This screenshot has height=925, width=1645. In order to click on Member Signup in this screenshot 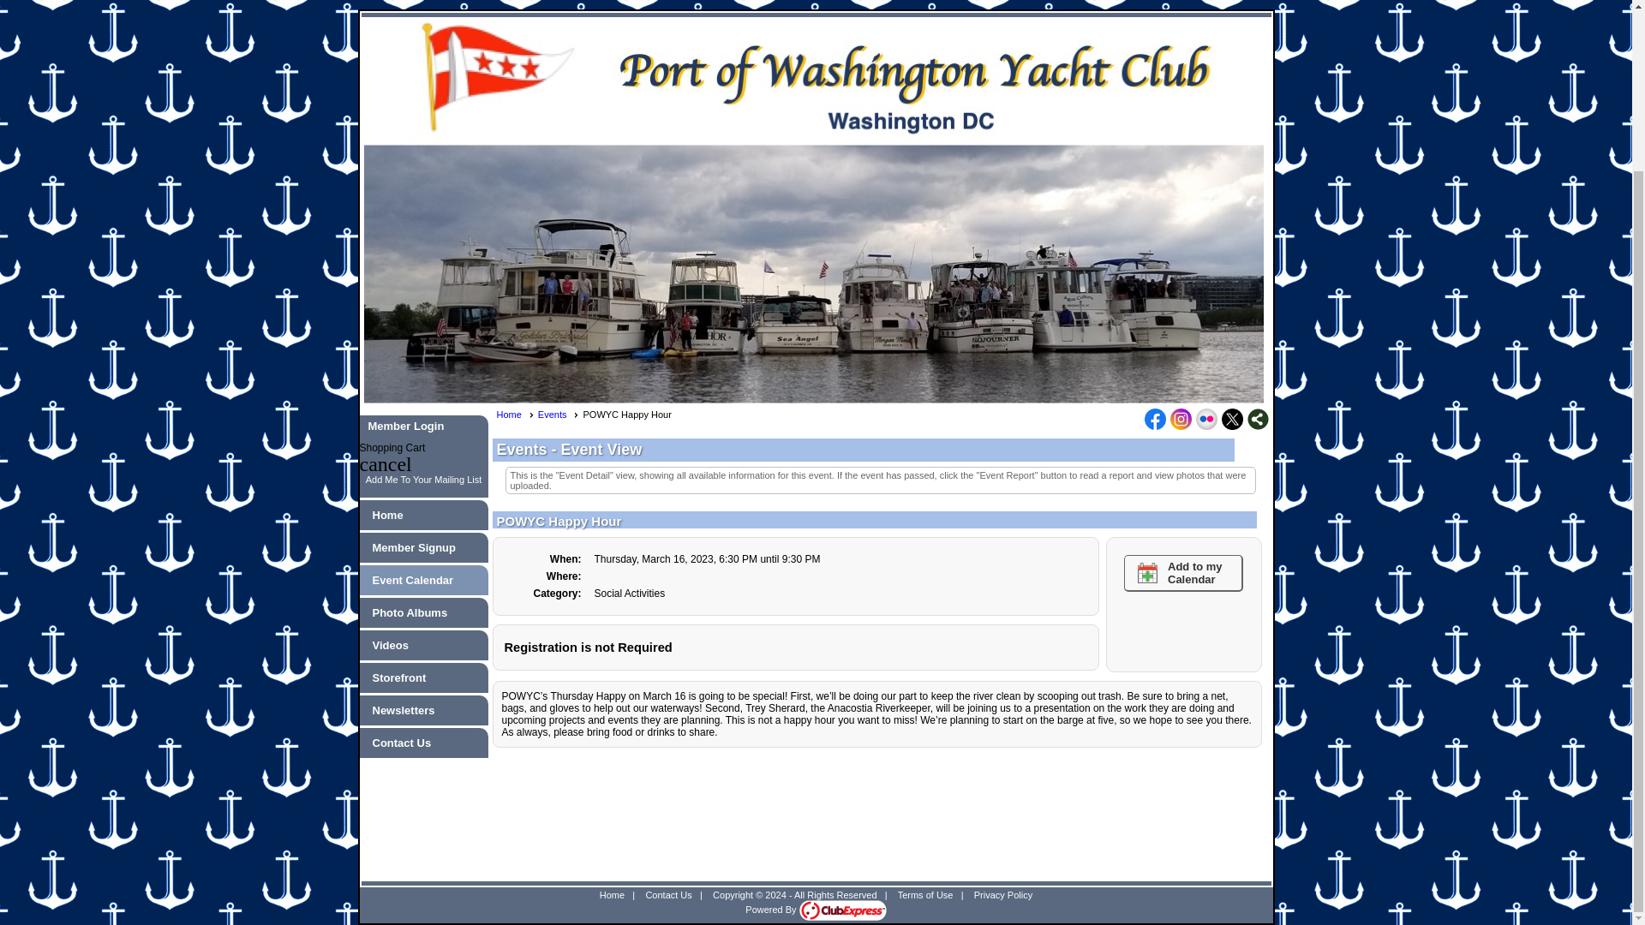, I will do `click(423, 548)`.